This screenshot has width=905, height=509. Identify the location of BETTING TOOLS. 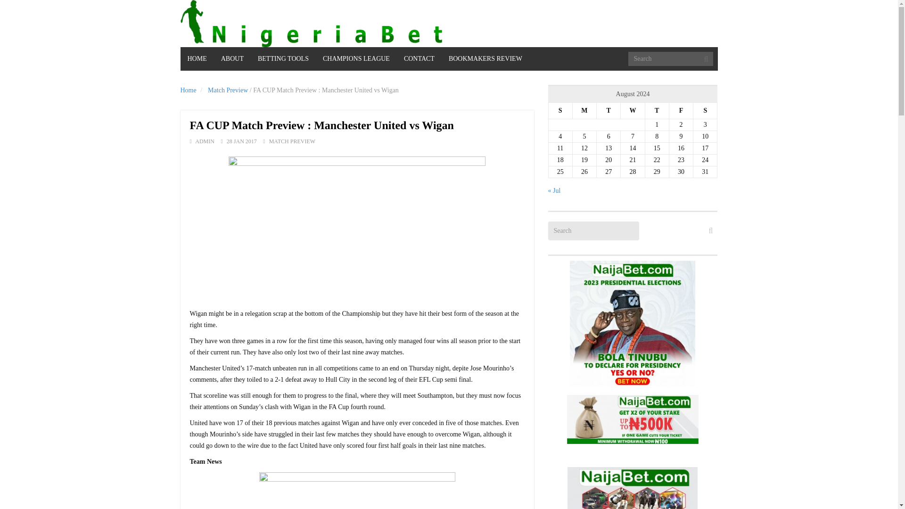
(283, 59).